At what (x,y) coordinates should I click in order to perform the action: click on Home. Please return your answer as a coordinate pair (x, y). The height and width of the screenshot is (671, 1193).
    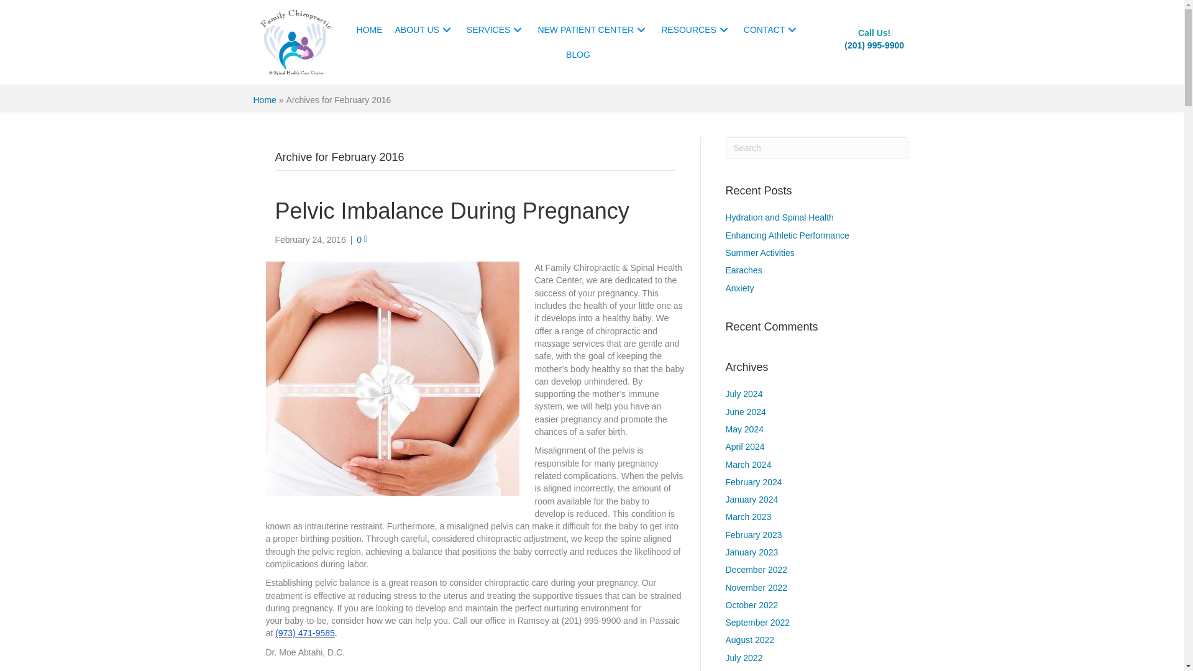
    Looking at the image, I should click on (265, 99).